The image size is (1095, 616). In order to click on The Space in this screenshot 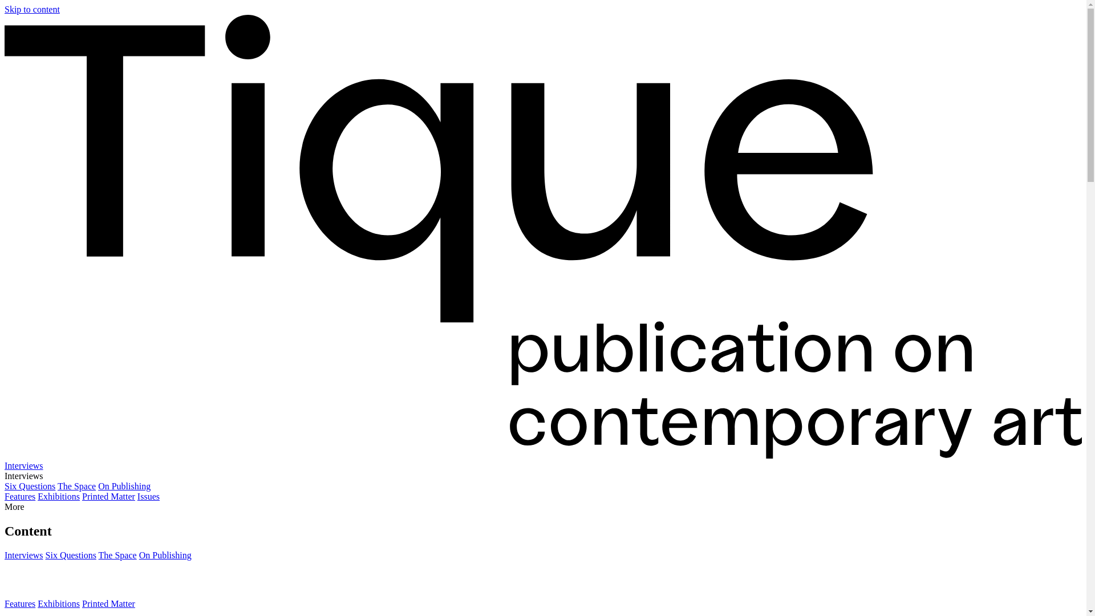, I will do `click(117, 555)`.